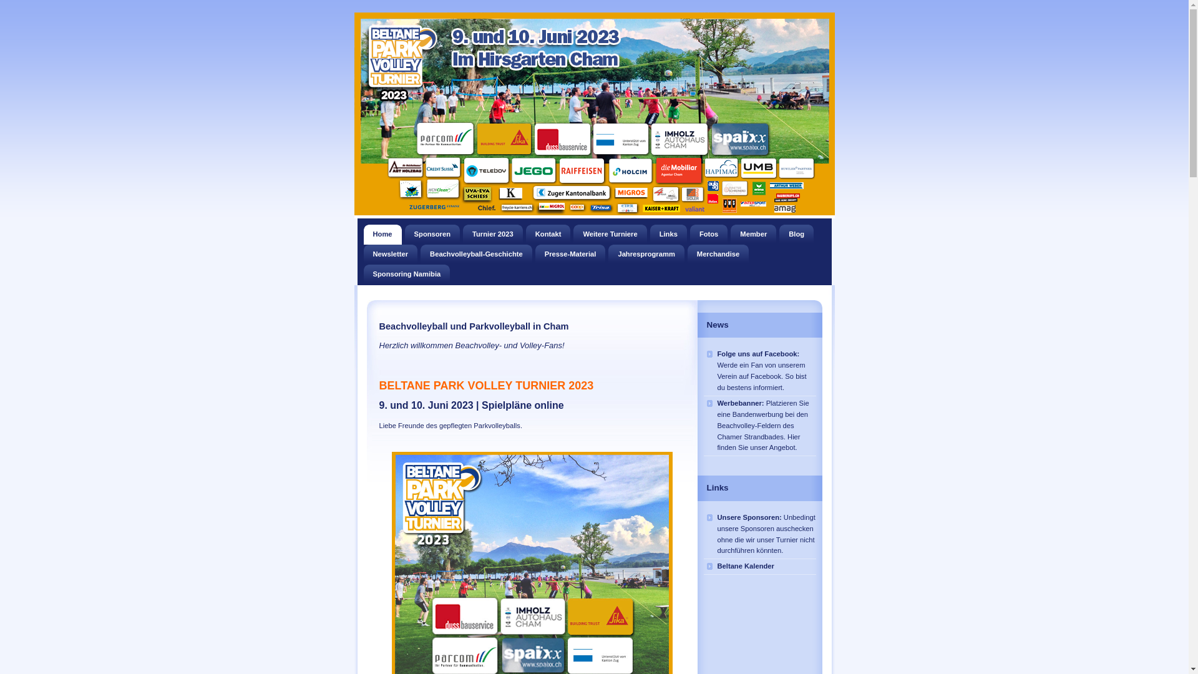 Image resolution: width=1198 pixels, height=674 pixels. What do you see at coordinates (760, 567) in the screenshot?
I see `Beltane Kalender` at bounding box center [760, 567].